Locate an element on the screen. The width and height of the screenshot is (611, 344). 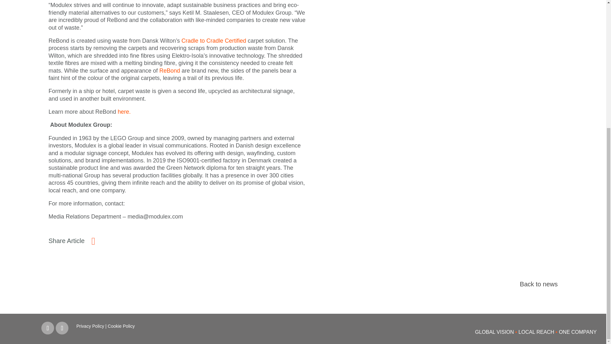
ReBond is located at coordinates (171, 71).